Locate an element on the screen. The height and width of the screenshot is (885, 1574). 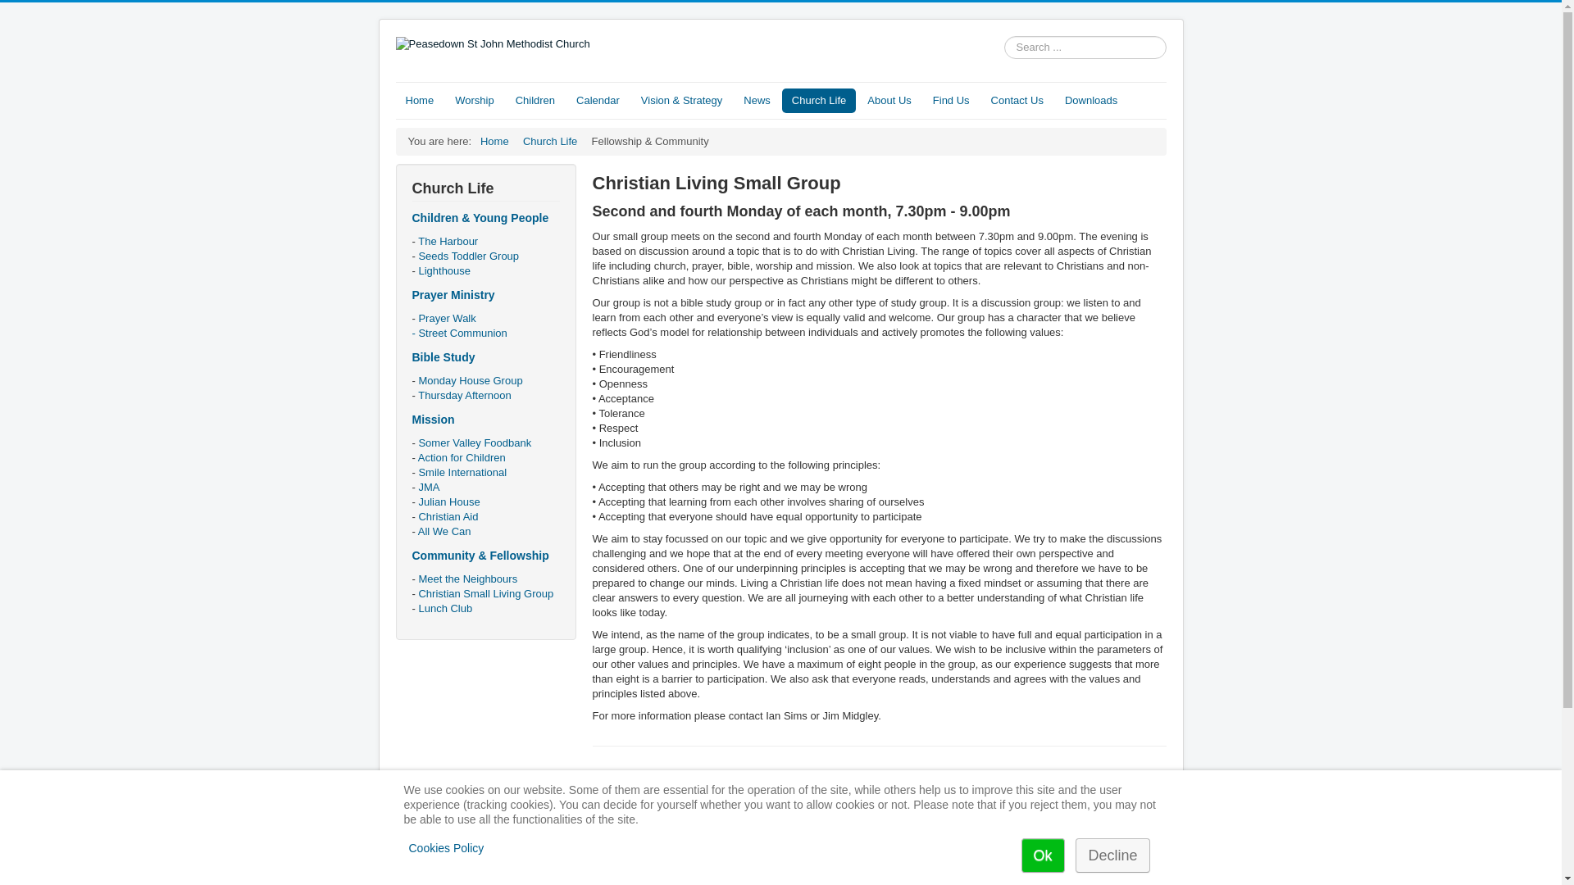
Home is located at coordinates (494, 141).